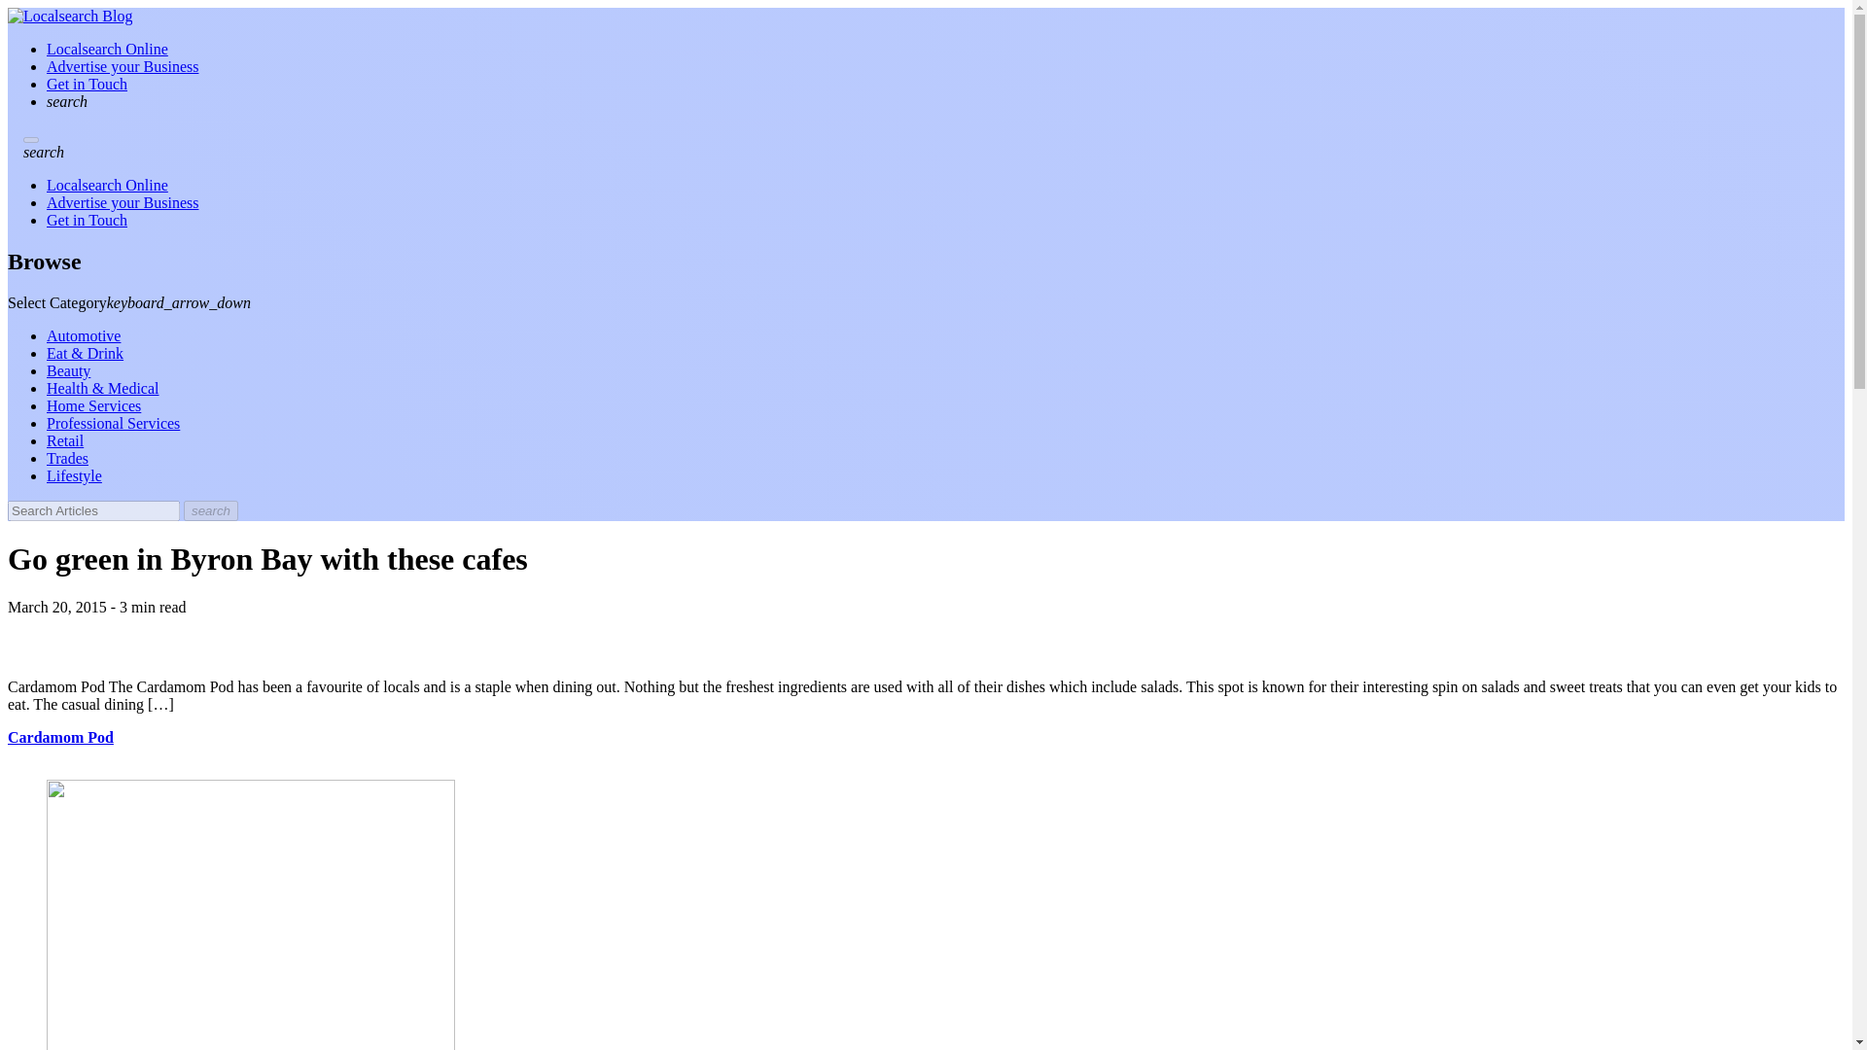 This screenshot has width=1867, height=1050. Describe the element at coordinates (74, 474) in the screenshot. I see `Lifestyle` at that location.